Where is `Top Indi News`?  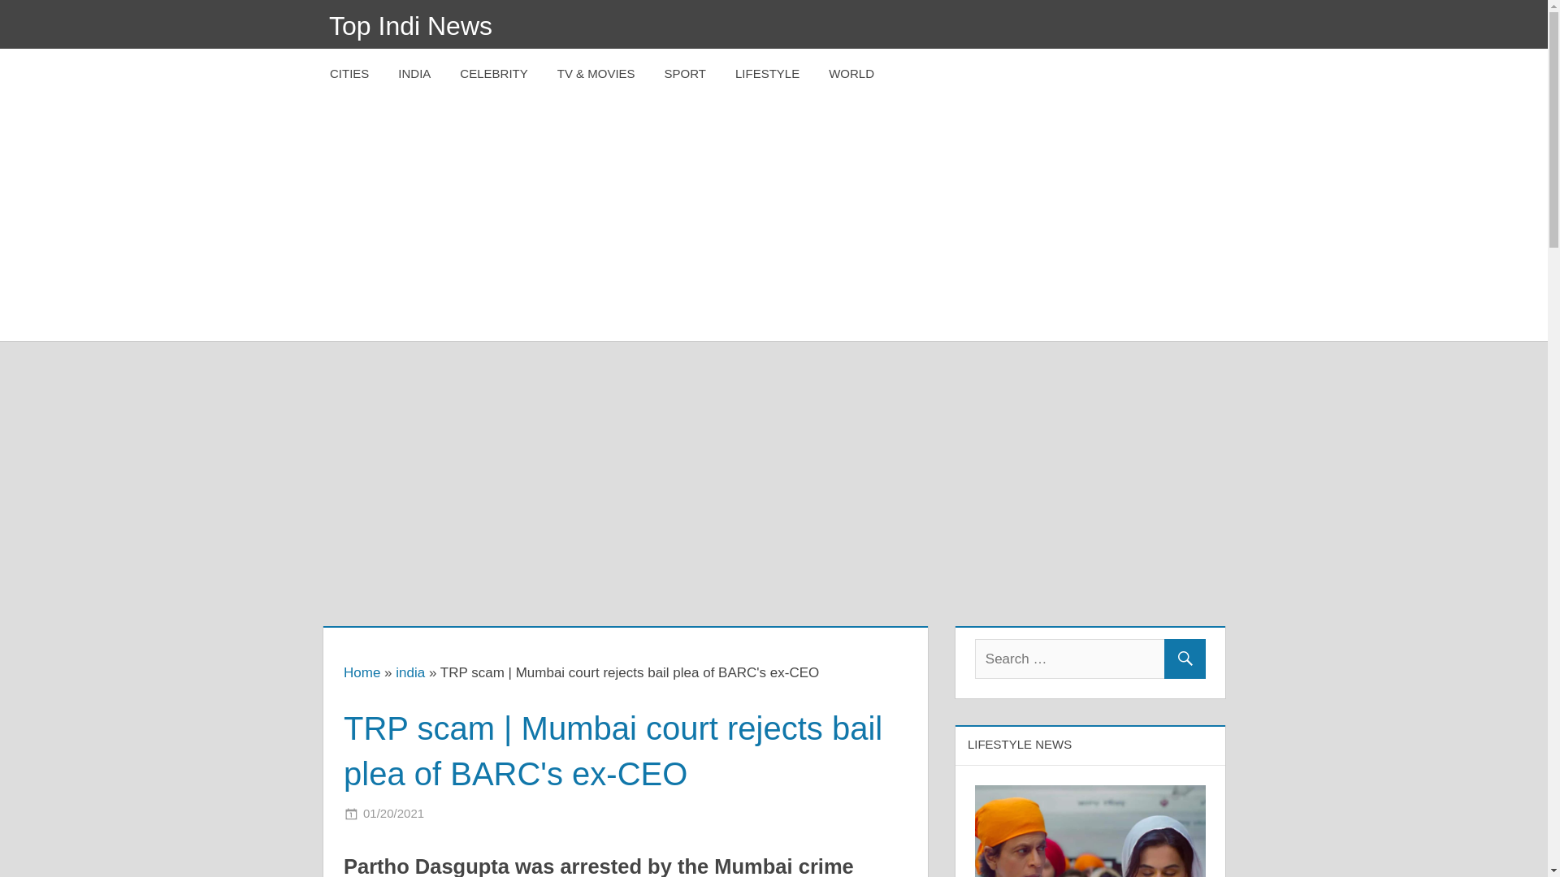
Top Indi News is located at coordinates (411, 26).